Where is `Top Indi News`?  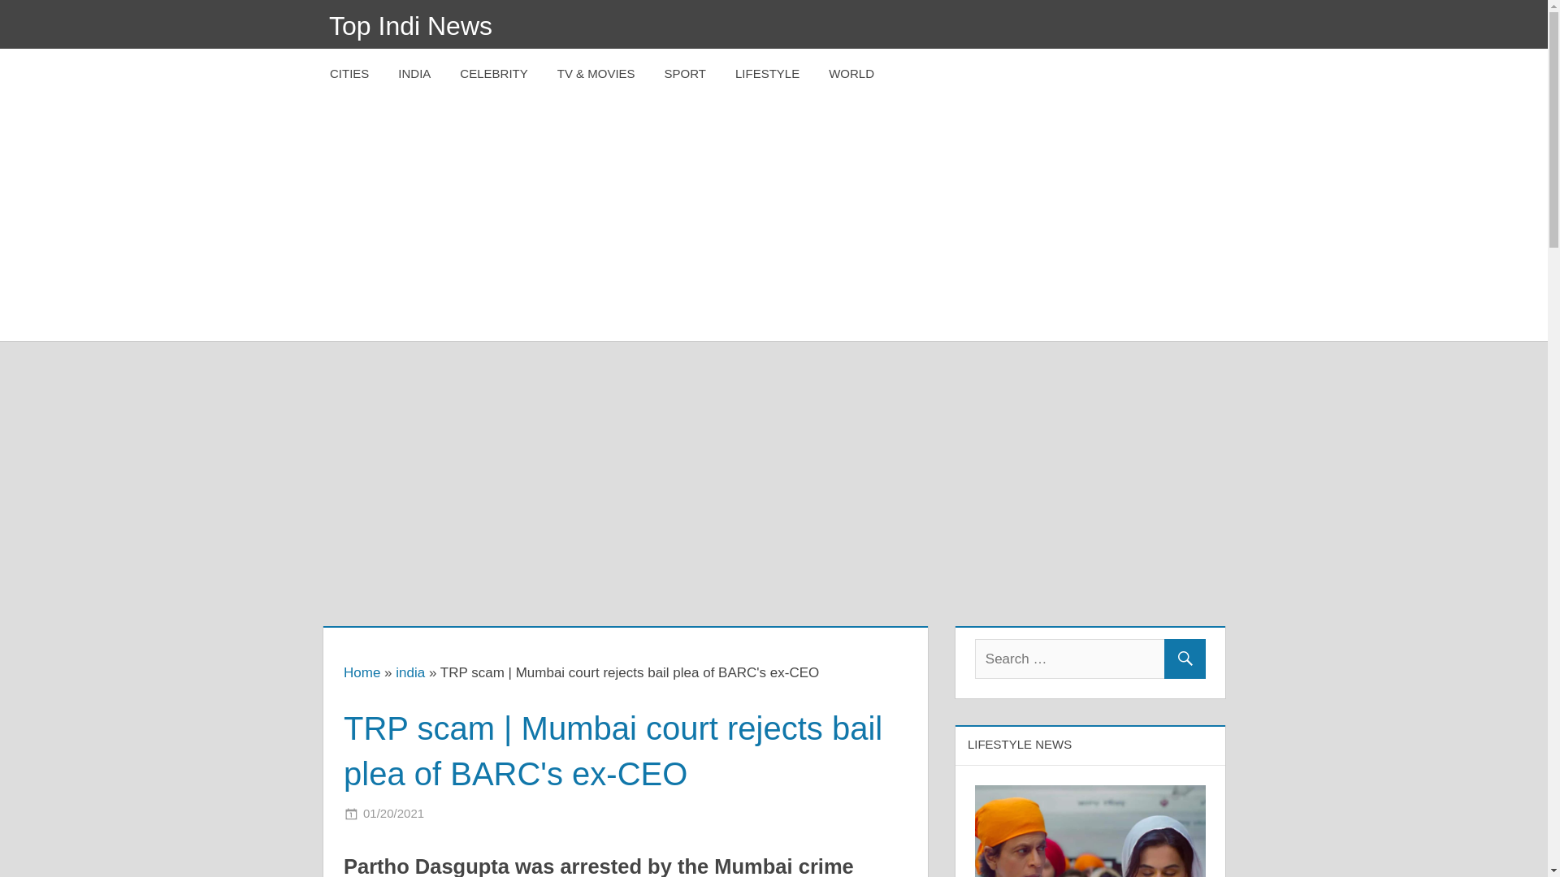
Top Indi News is located at coordinates (411, 26).